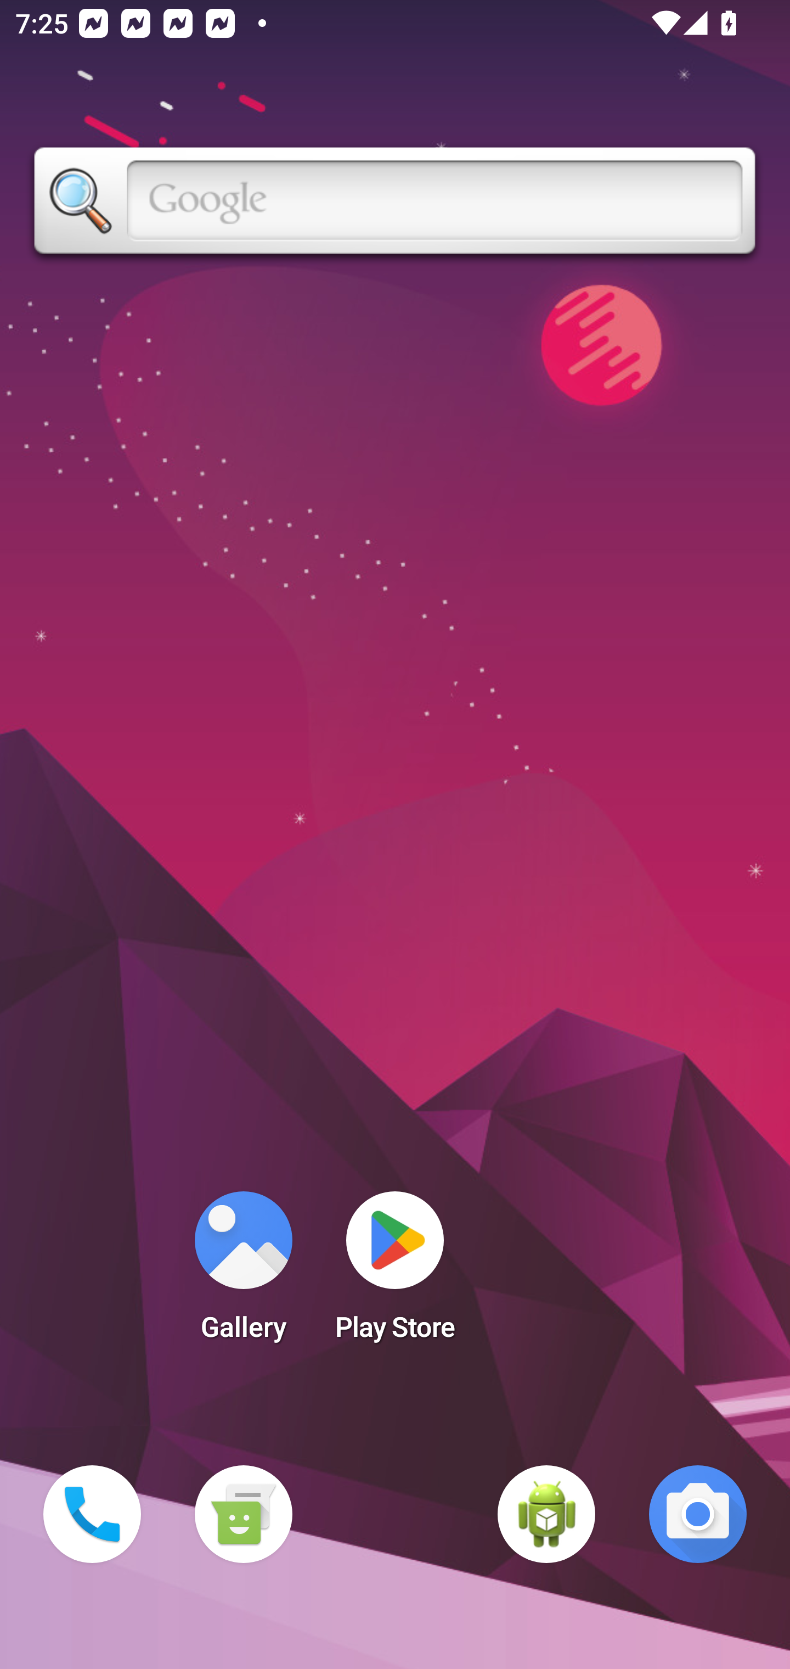  Describe the element at coordinates (395, 1273) in the screenshot. I see `Play Store` at that location.